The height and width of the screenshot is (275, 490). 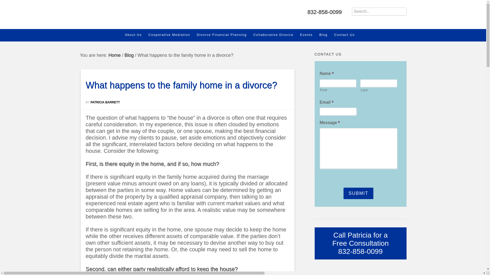 What do you see at coordinates (173, 35) in the screenshot?
I see `Cooperative Mediation` at bounding box center [173, 35].